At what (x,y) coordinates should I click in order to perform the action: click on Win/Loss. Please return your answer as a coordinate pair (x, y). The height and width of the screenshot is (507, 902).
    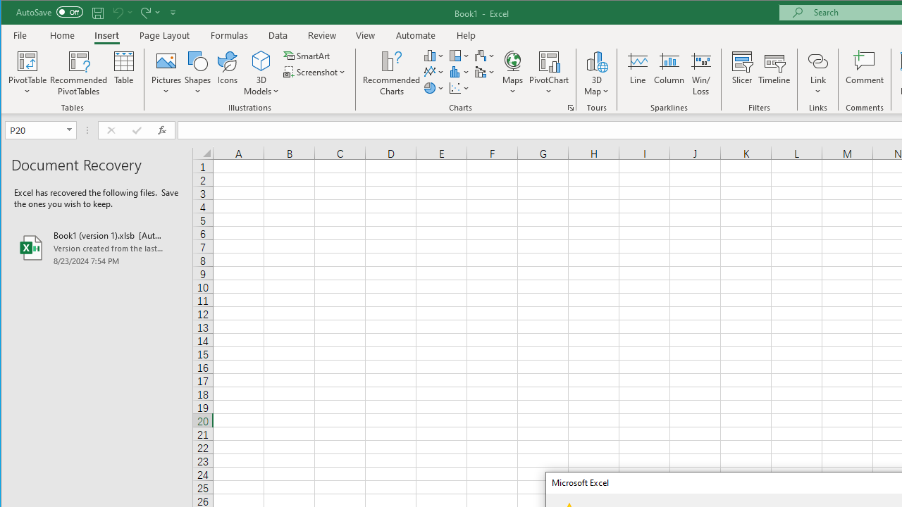
    Looking at the image, I should click on (701, 73).